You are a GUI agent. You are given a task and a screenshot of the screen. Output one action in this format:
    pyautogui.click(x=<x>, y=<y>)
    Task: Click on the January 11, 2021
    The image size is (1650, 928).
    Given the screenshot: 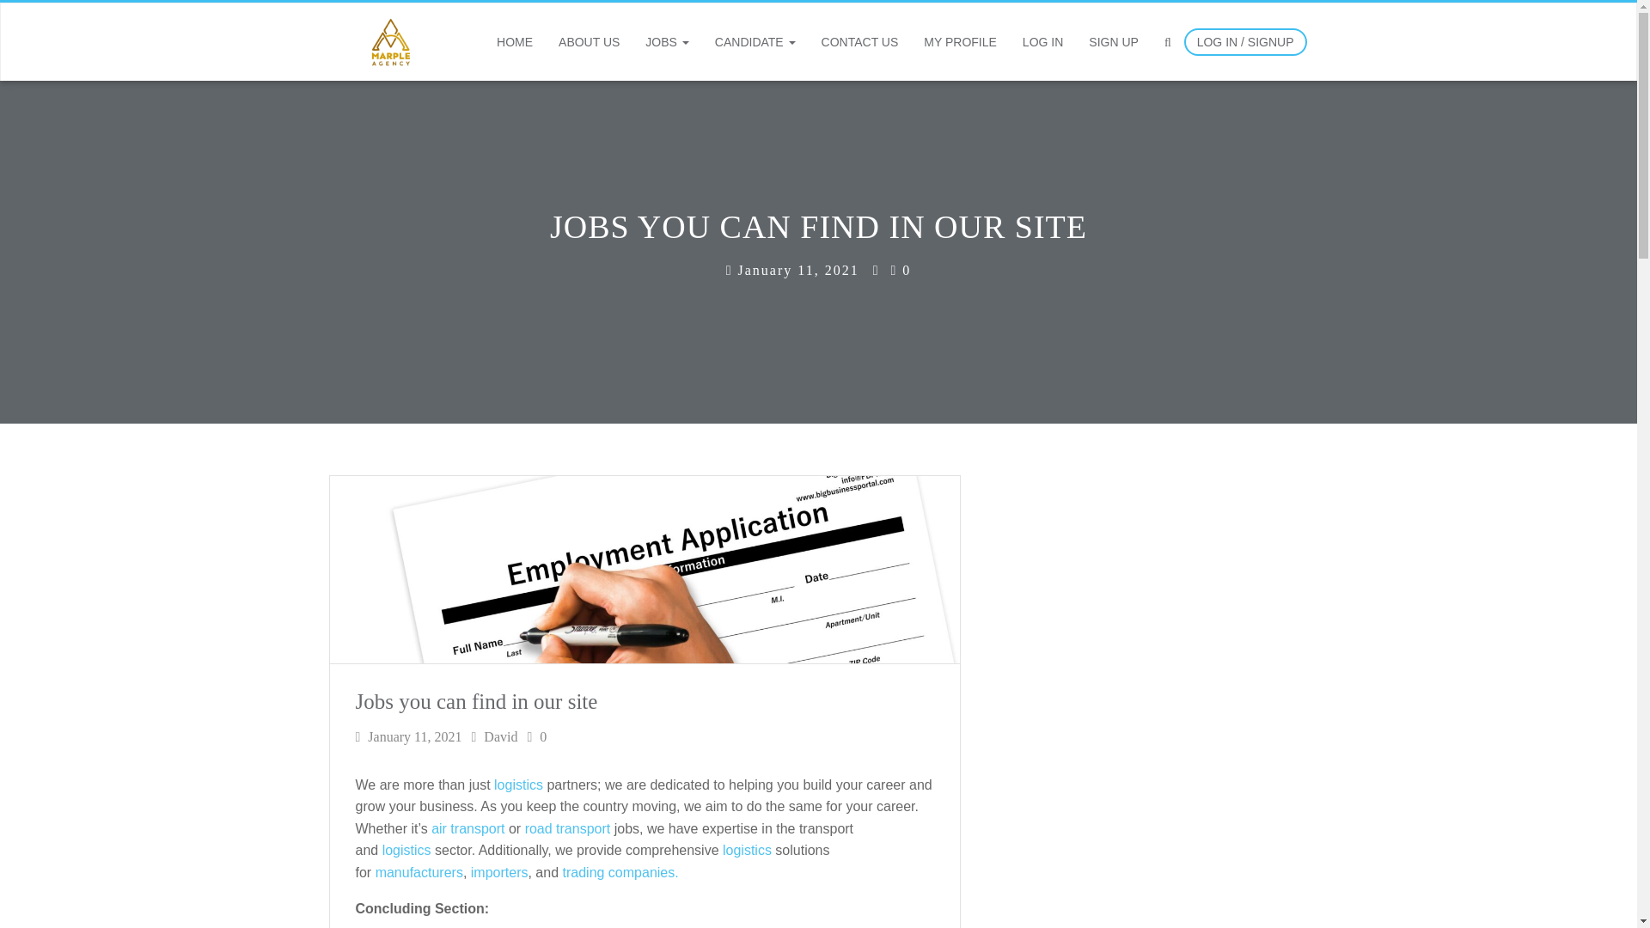 What is the action you would take?
    pyautogui.click(x=792, y=270)
    